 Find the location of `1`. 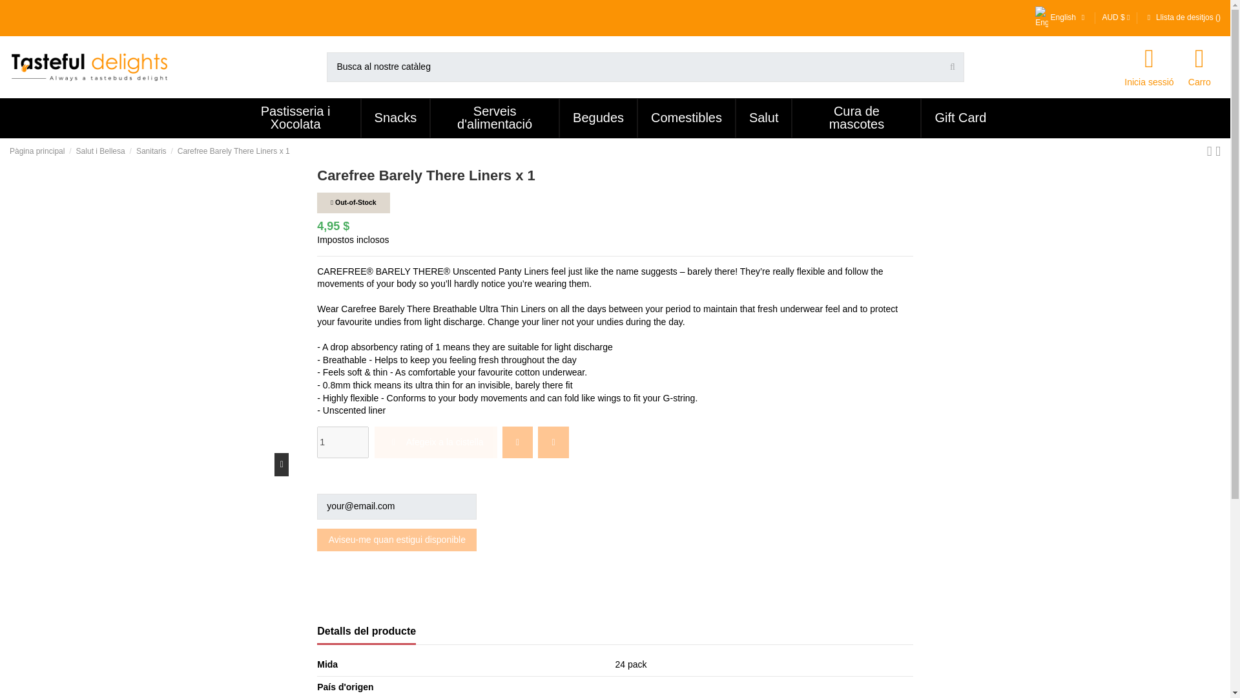

1 is located at coordinates (342, 442).